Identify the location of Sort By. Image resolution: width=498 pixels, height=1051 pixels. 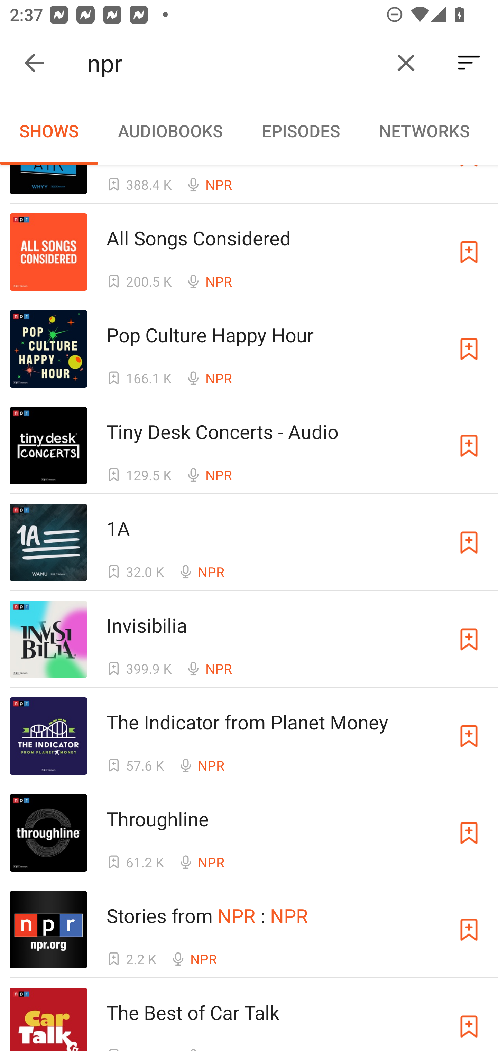
(469, 63).